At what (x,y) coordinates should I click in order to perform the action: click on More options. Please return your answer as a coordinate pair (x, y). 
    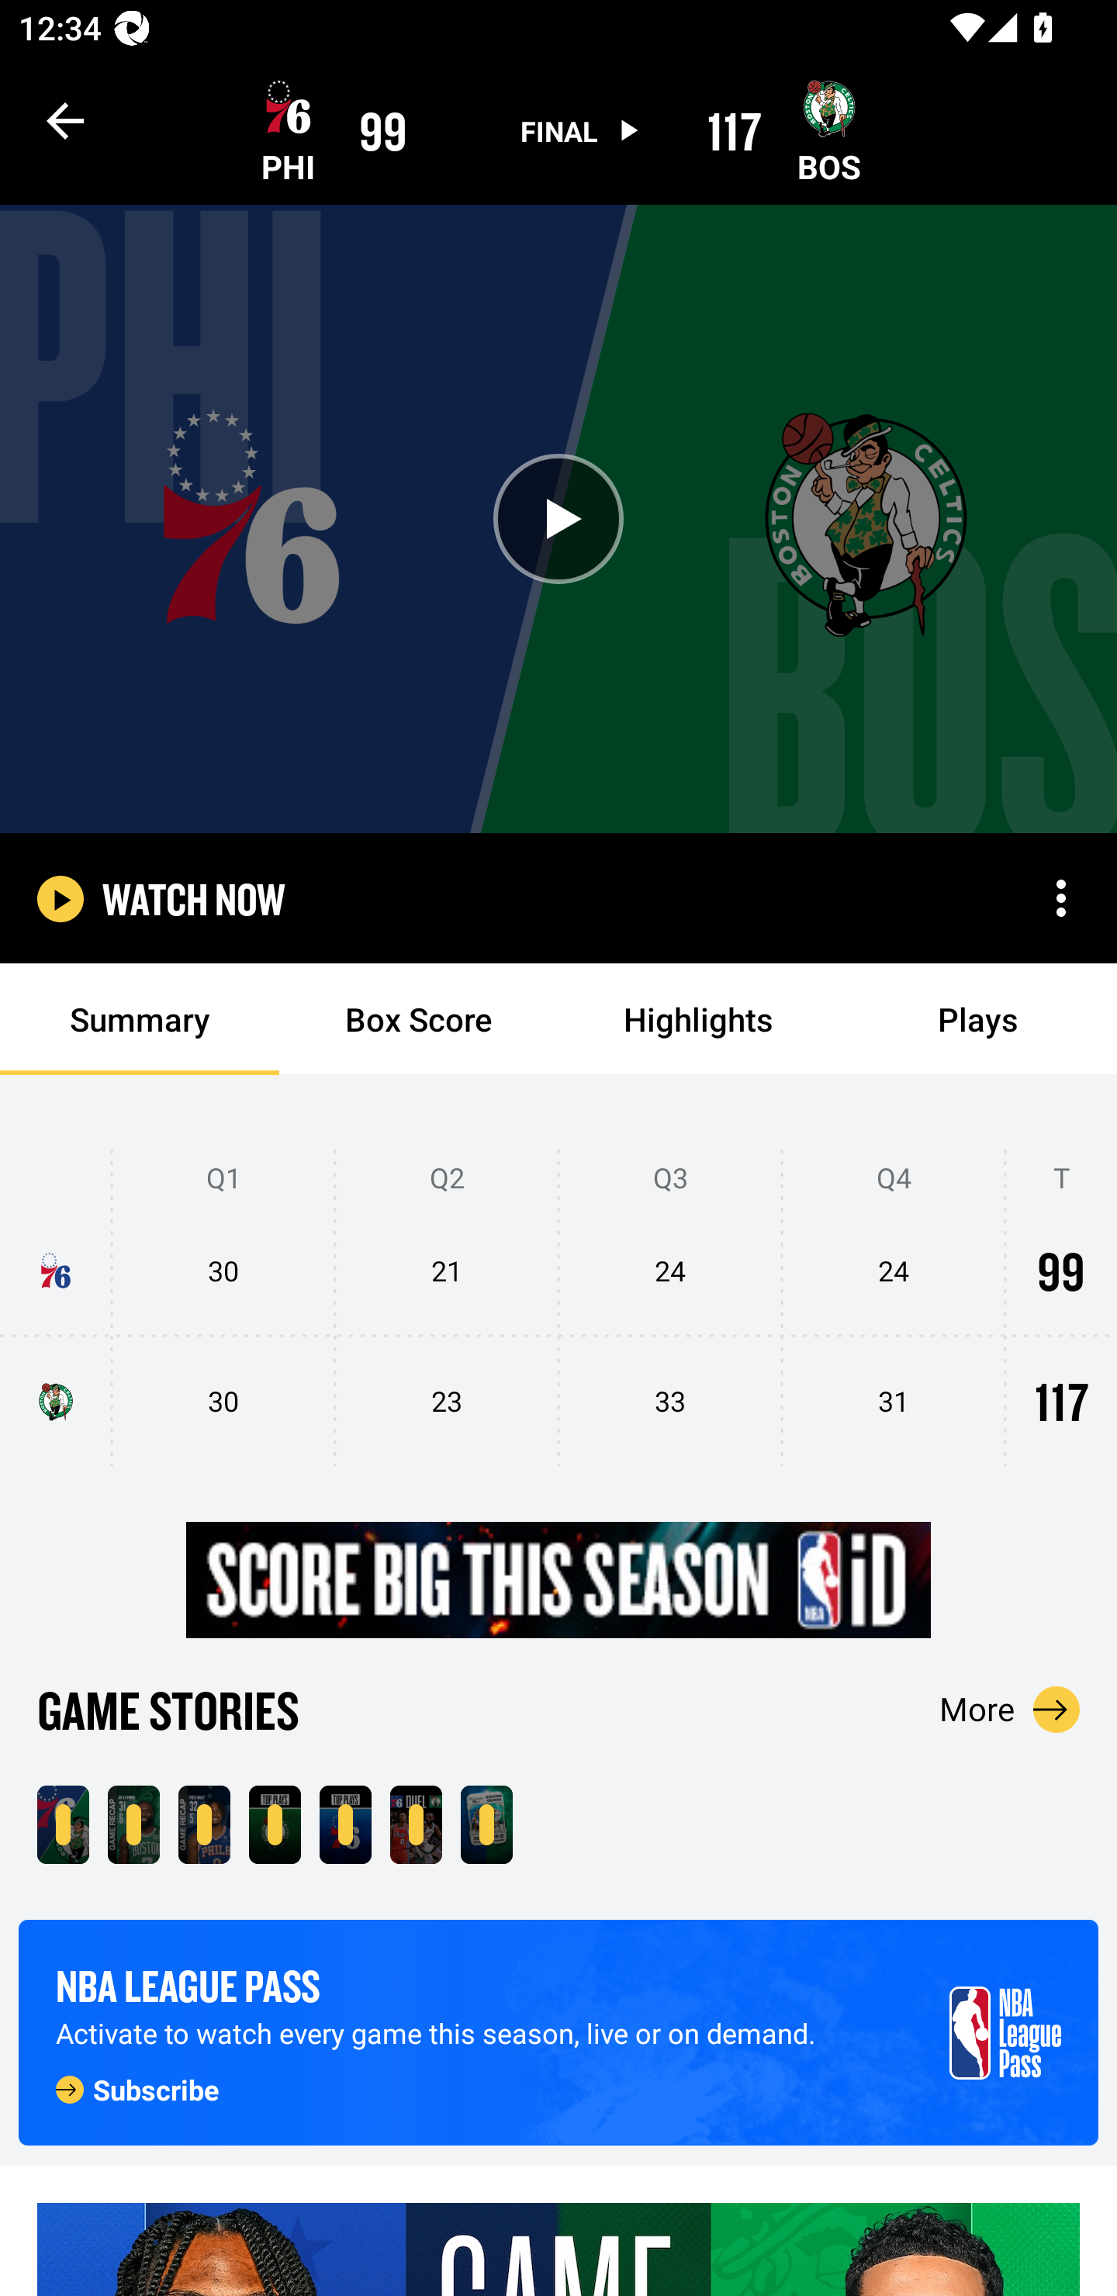
    Looking at the image, I should click on (1061, 898).